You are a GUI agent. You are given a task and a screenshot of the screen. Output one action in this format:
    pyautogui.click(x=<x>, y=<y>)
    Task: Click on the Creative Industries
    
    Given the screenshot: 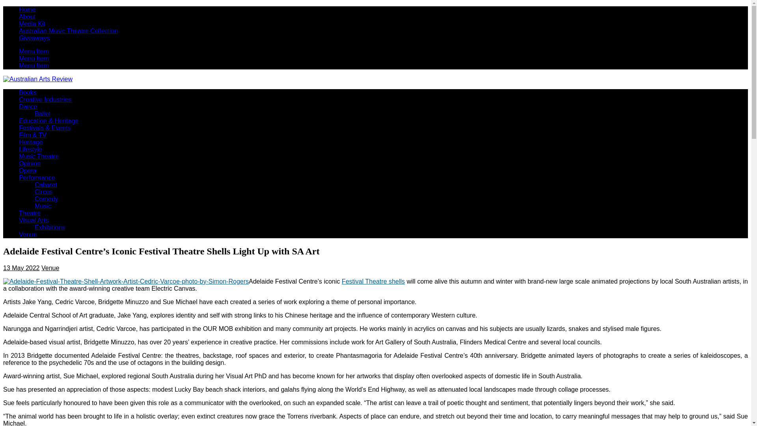 What is the action you would take?
    pyautogui.click(x=45, y=99)
    